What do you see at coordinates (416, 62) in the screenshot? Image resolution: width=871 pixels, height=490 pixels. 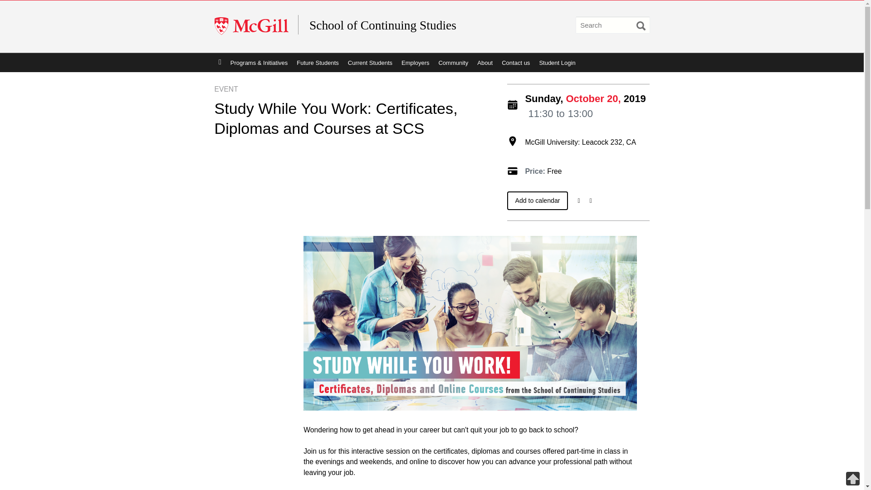 I see `Employers` at bounding box center [416, 62].